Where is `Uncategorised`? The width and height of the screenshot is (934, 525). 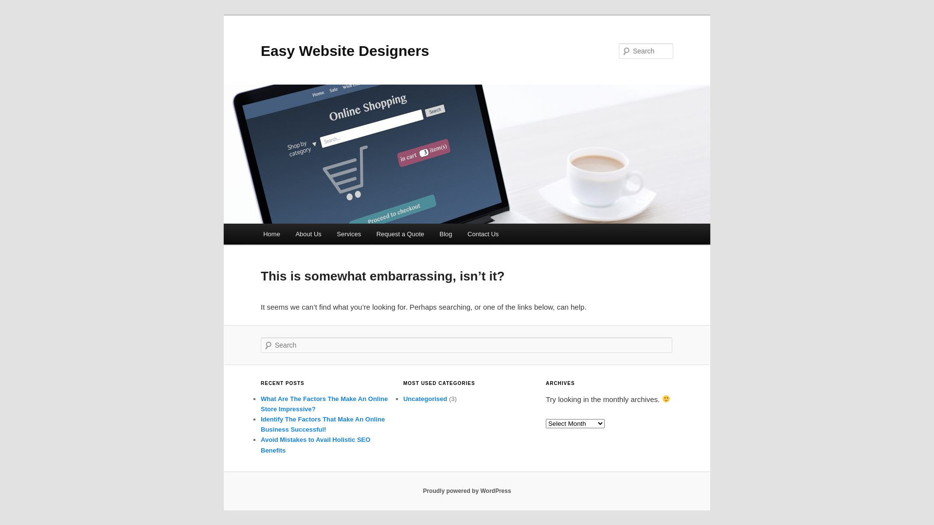
Uncategorised is located at coordinates (425, 399).